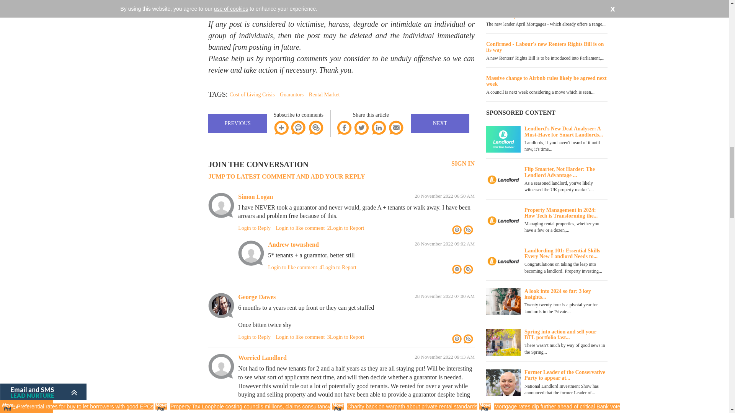 The image size is (735, 413). What do you see at coordinates (299, 128) in the screenshot?
I see `Subscribe to comment` at bounding box center [299, 128].